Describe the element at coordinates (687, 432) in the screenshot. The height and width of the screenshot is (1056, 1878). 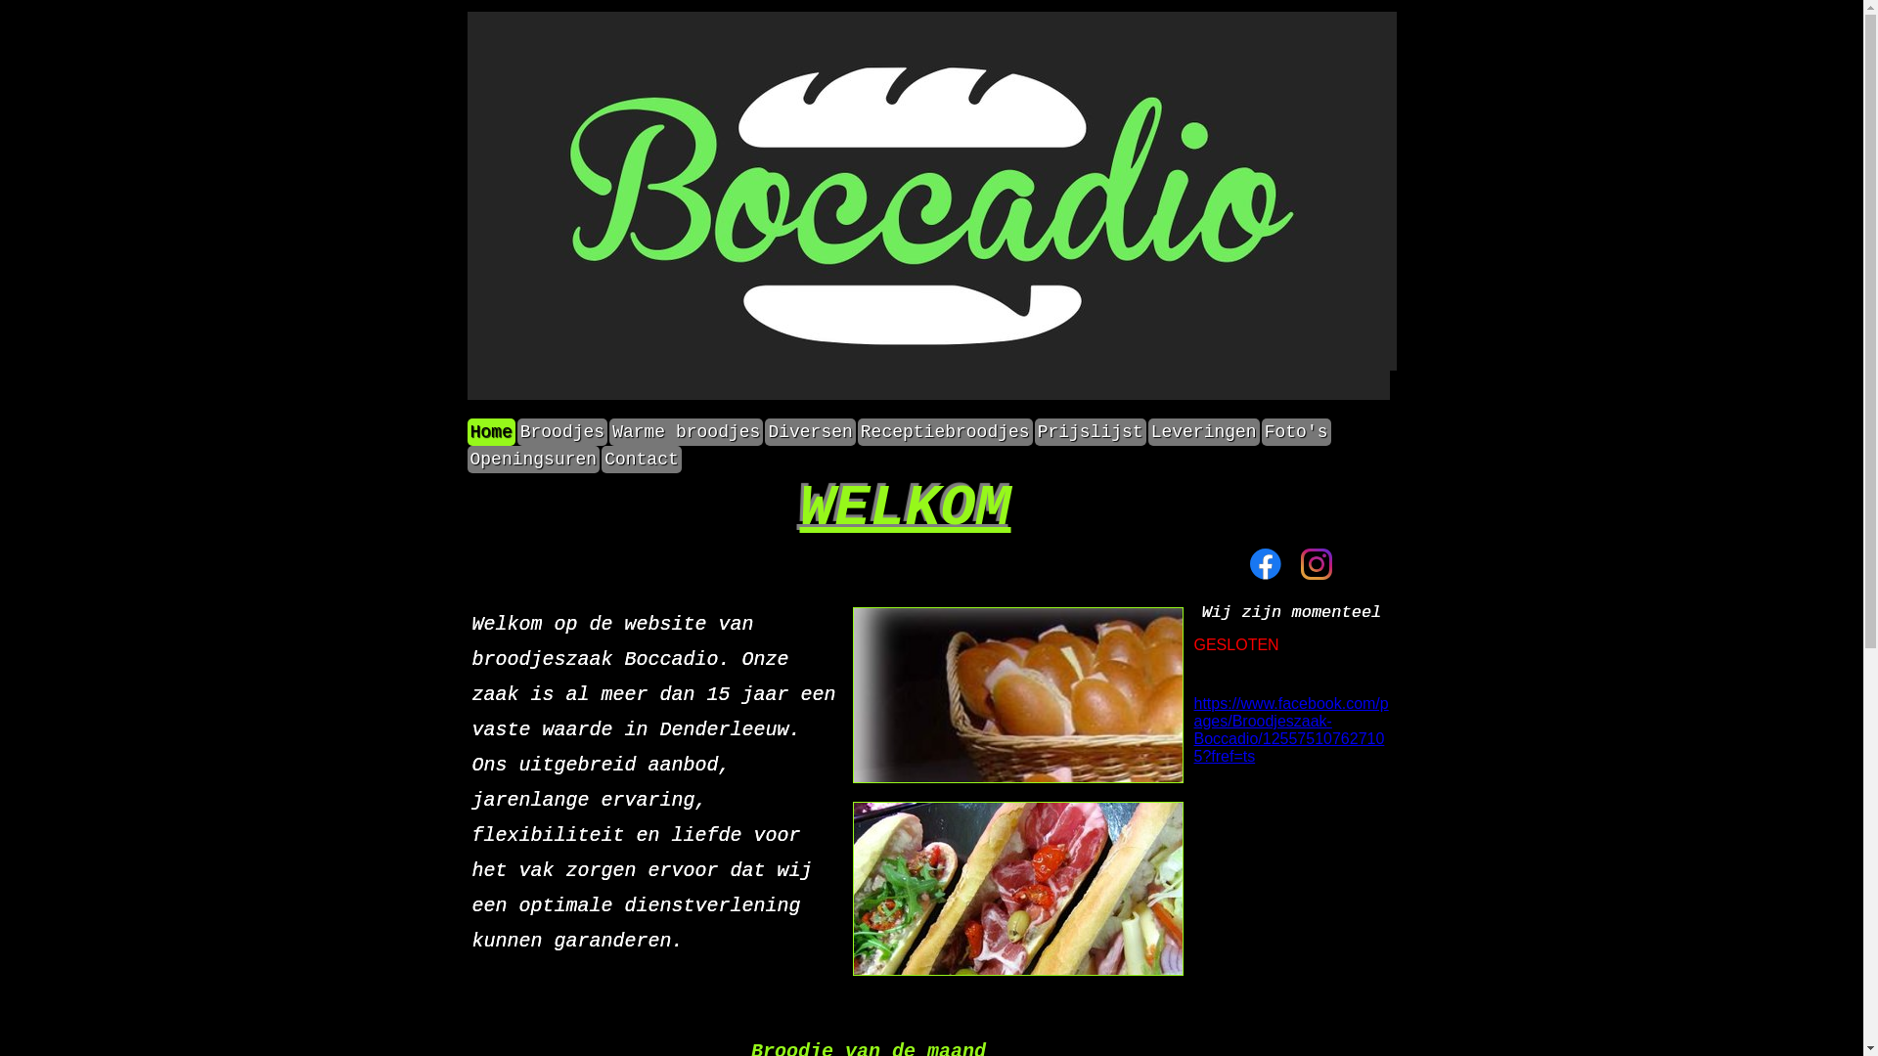
I see `Warme broodjes` at that location.